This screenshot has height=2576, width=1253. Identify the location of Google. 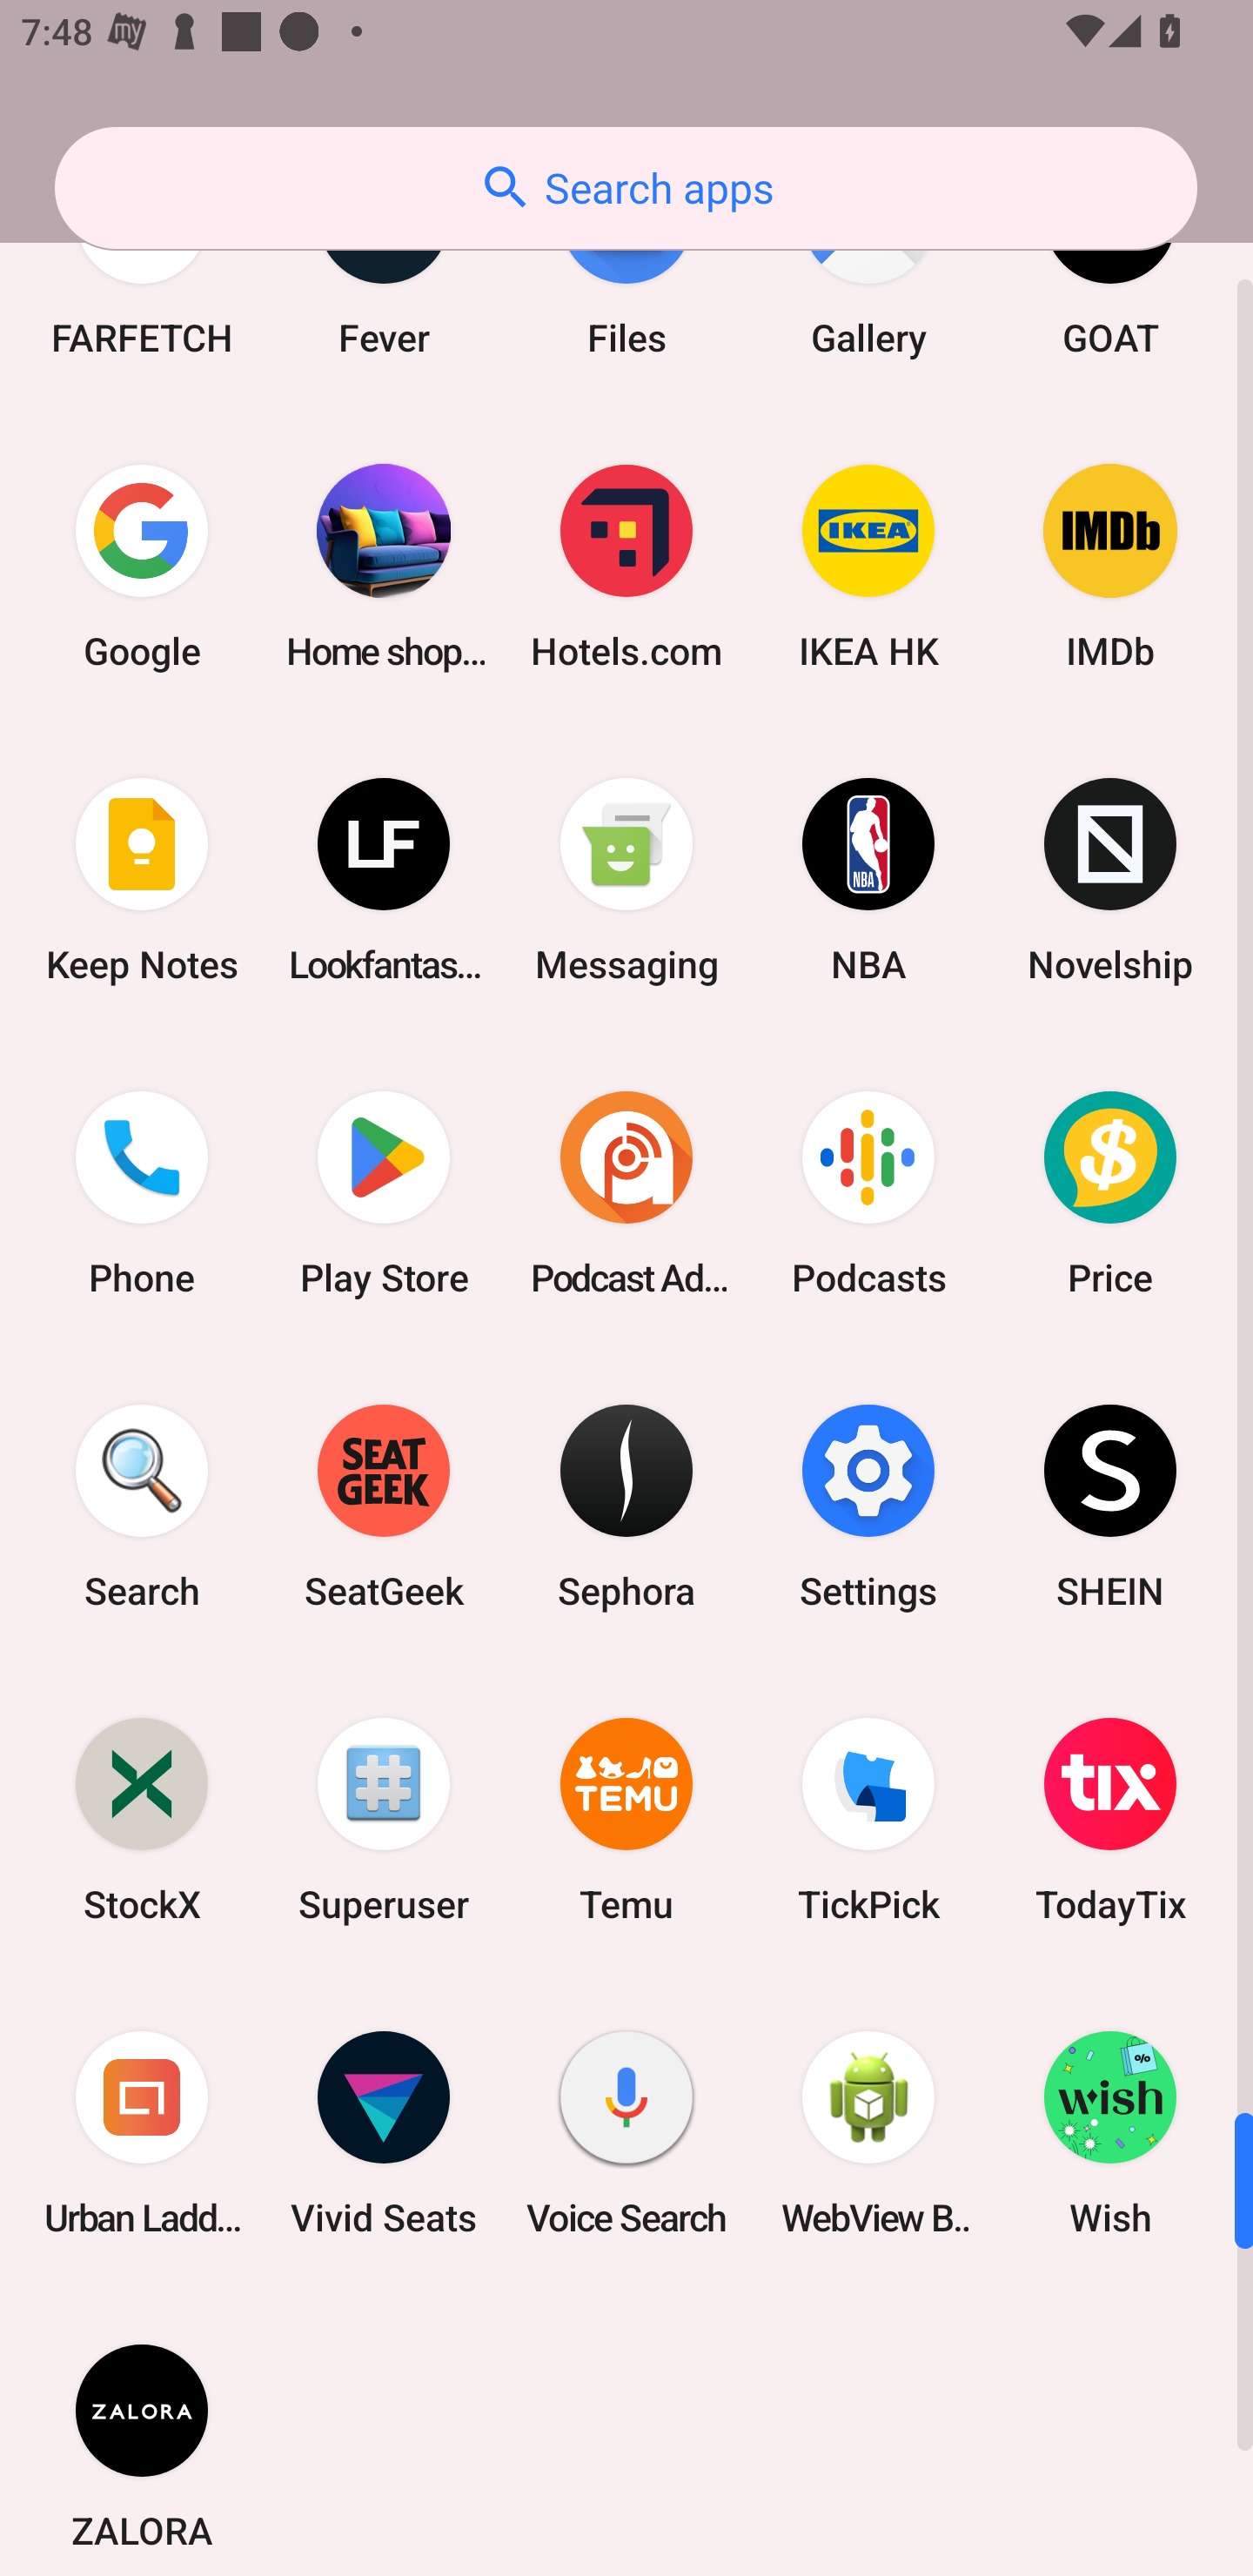
(142, 566).